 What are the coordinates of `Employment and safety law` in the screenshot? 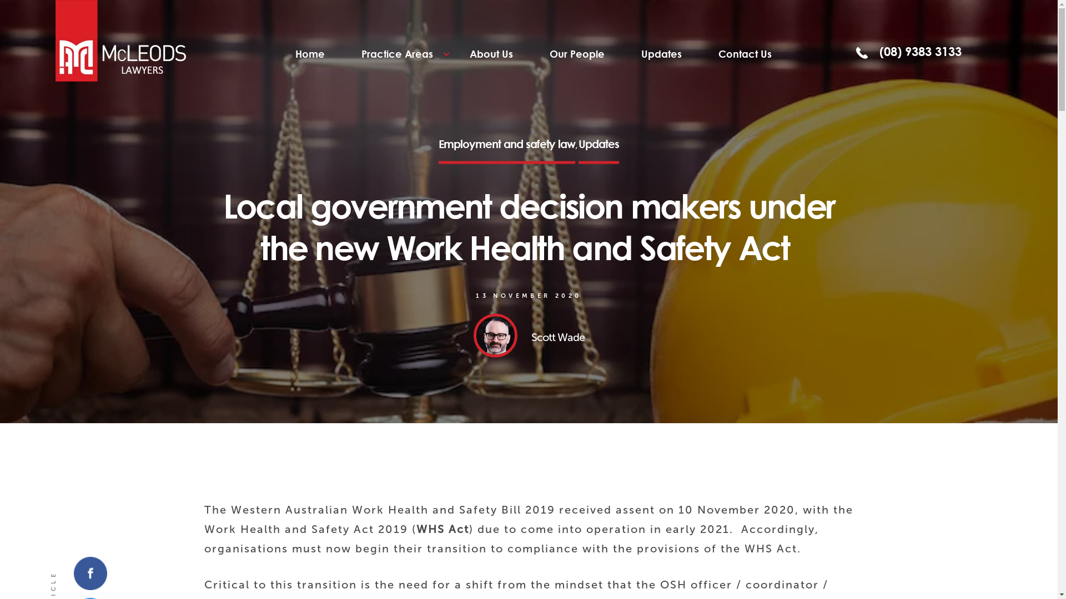 It's located at (507, 150).